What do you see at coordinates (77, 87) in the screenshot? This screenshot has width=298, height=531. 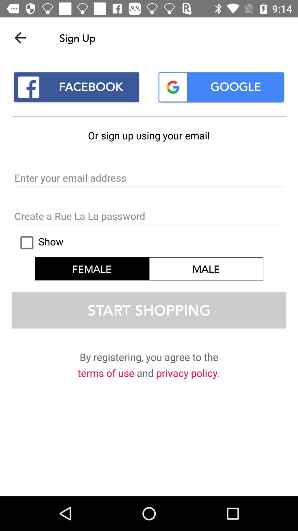 I see `choose facebook` at bounding box center [77, 87].